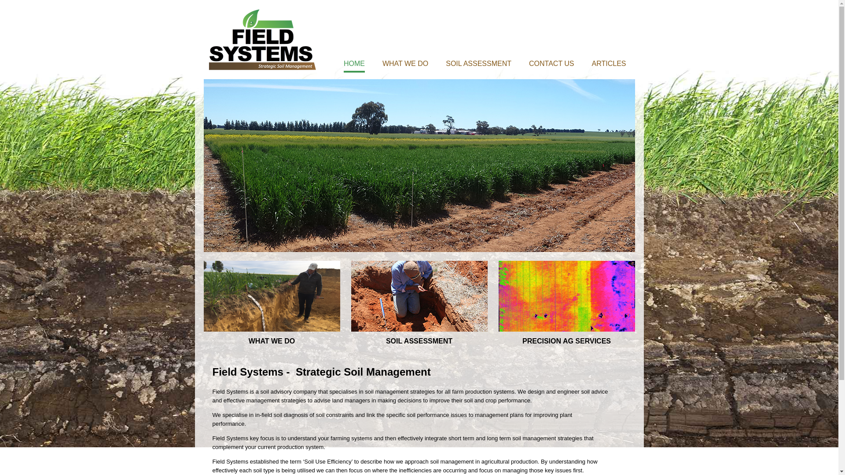 The image size is (845, 475). I want to click on SOIL ASSESSMENT, so click(479, 63).